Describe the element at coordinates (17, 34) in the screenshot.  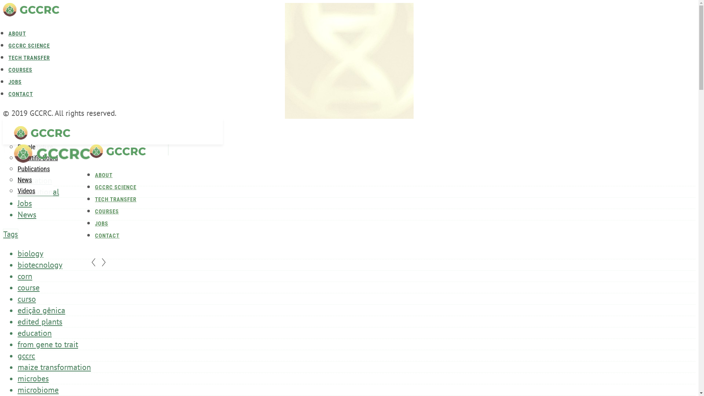
I see `ABOUT` at that location.